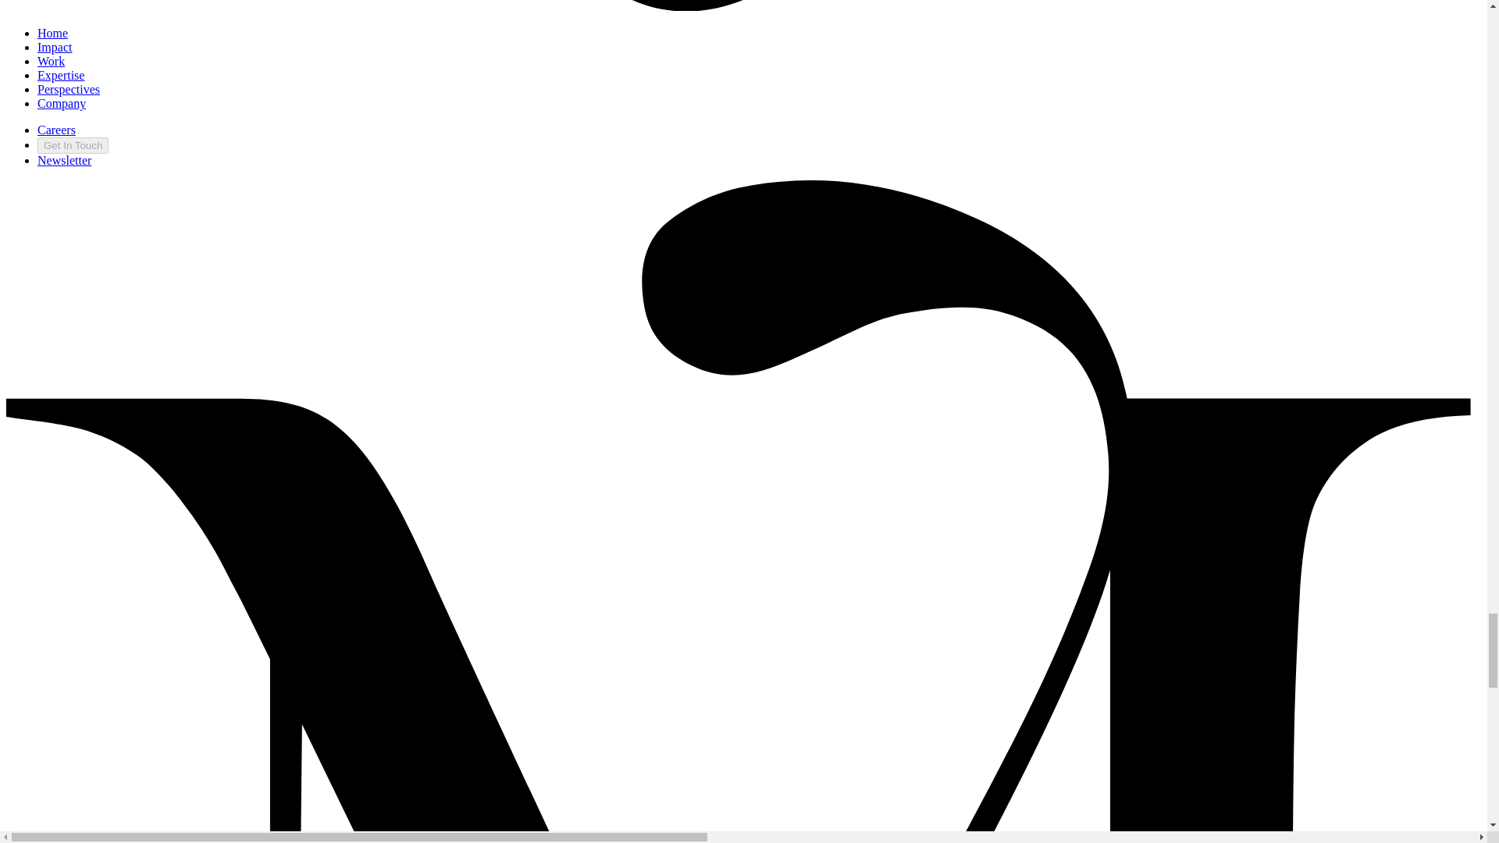 The height and width of the screenshot is (843, 1499). Describe the element at coordinates (73, 145) in the screenshot. I see `Get In Touch` at that location.